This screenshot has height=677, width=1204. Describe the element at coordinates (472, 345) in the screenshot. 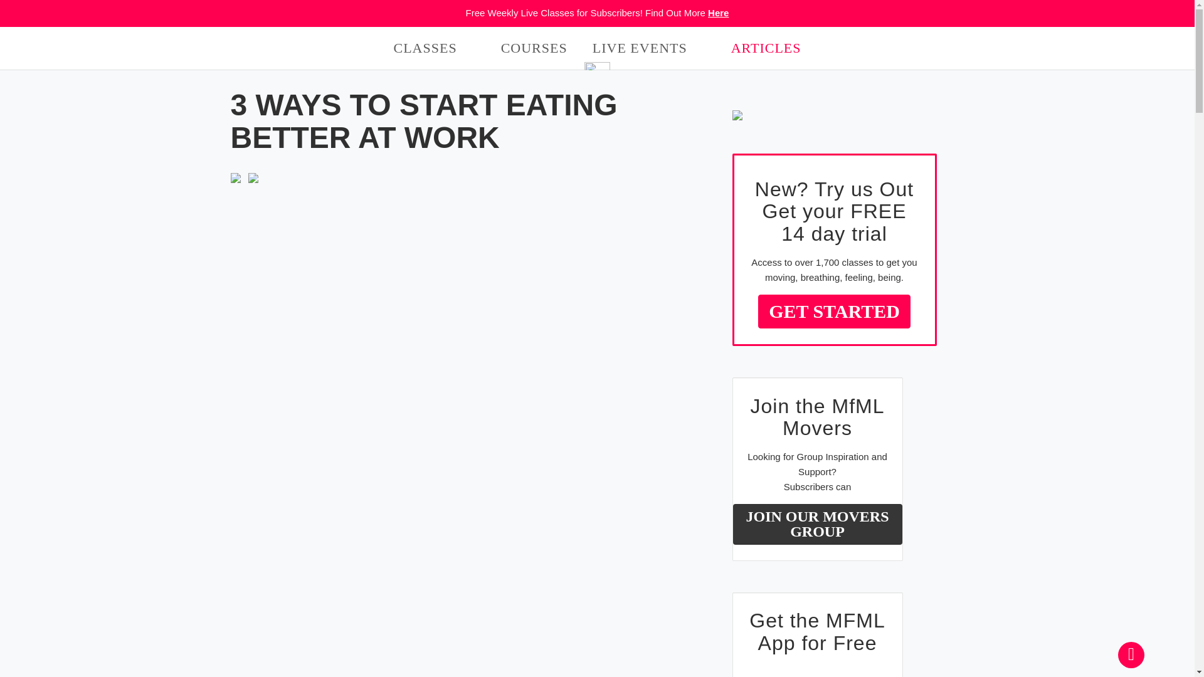

I see `Share on Linkedin` at that location.